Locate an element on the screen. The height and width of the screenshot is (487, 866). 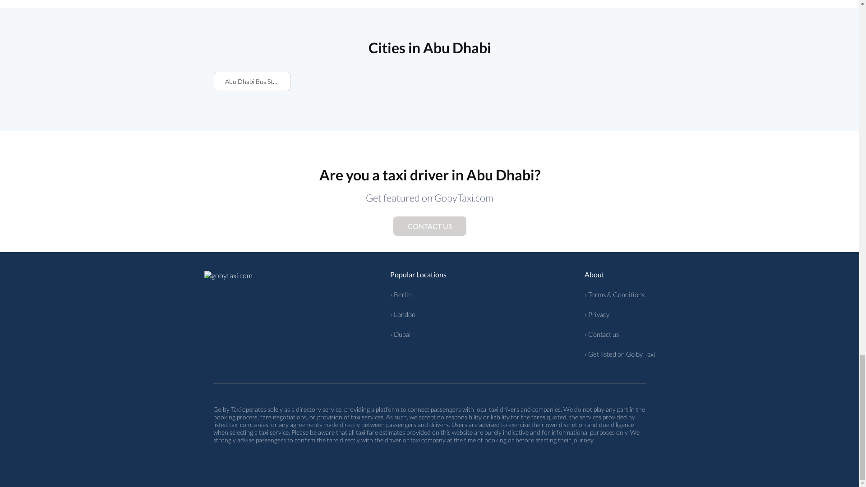
gobytaxi.com is located at coordinates (227, 275).